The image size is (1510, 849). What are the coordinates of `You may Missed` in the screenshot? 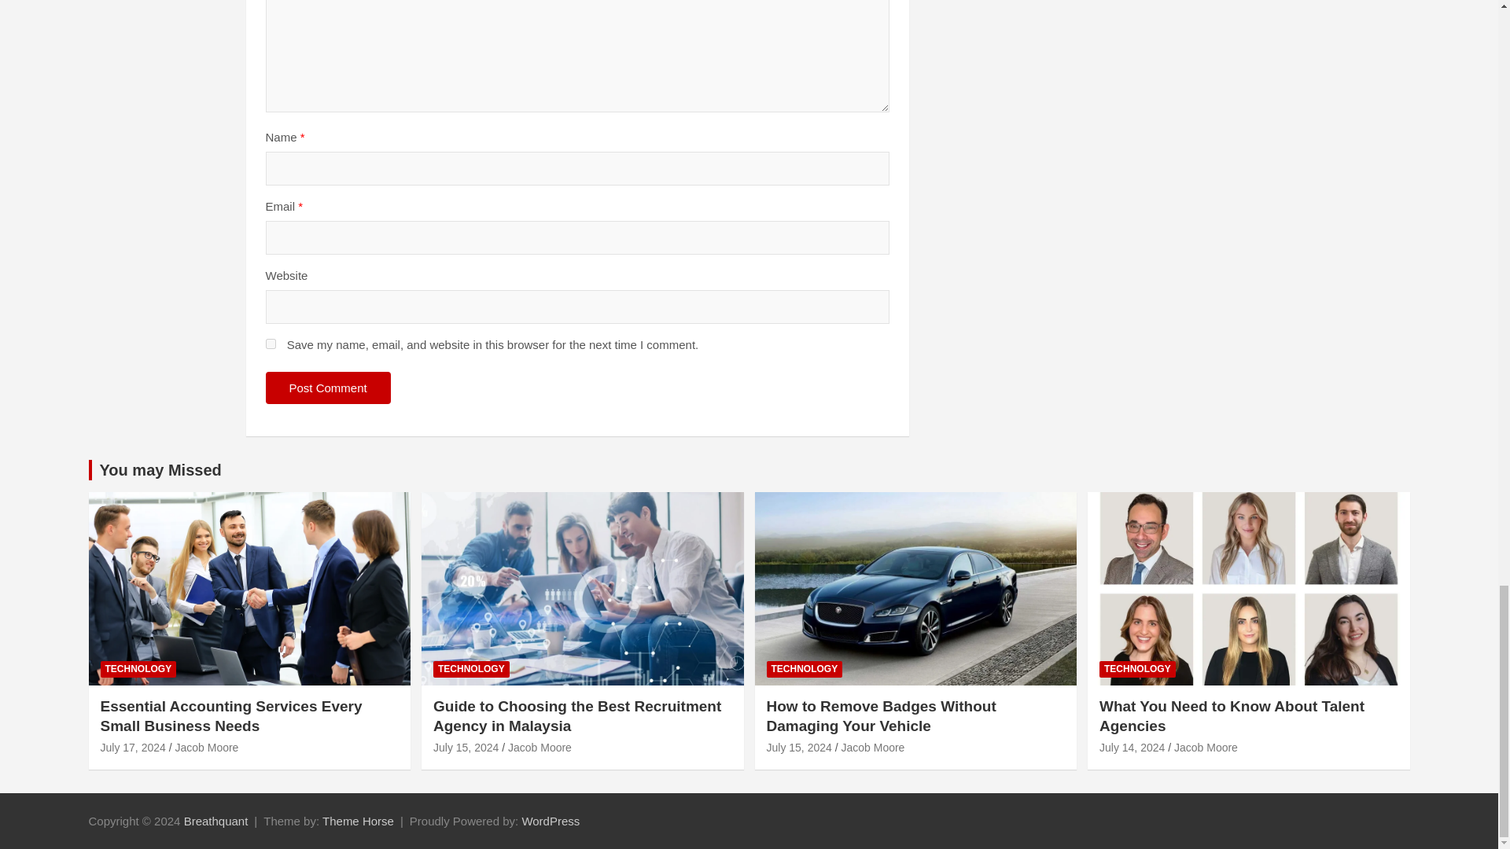 It's located at (160, 470).